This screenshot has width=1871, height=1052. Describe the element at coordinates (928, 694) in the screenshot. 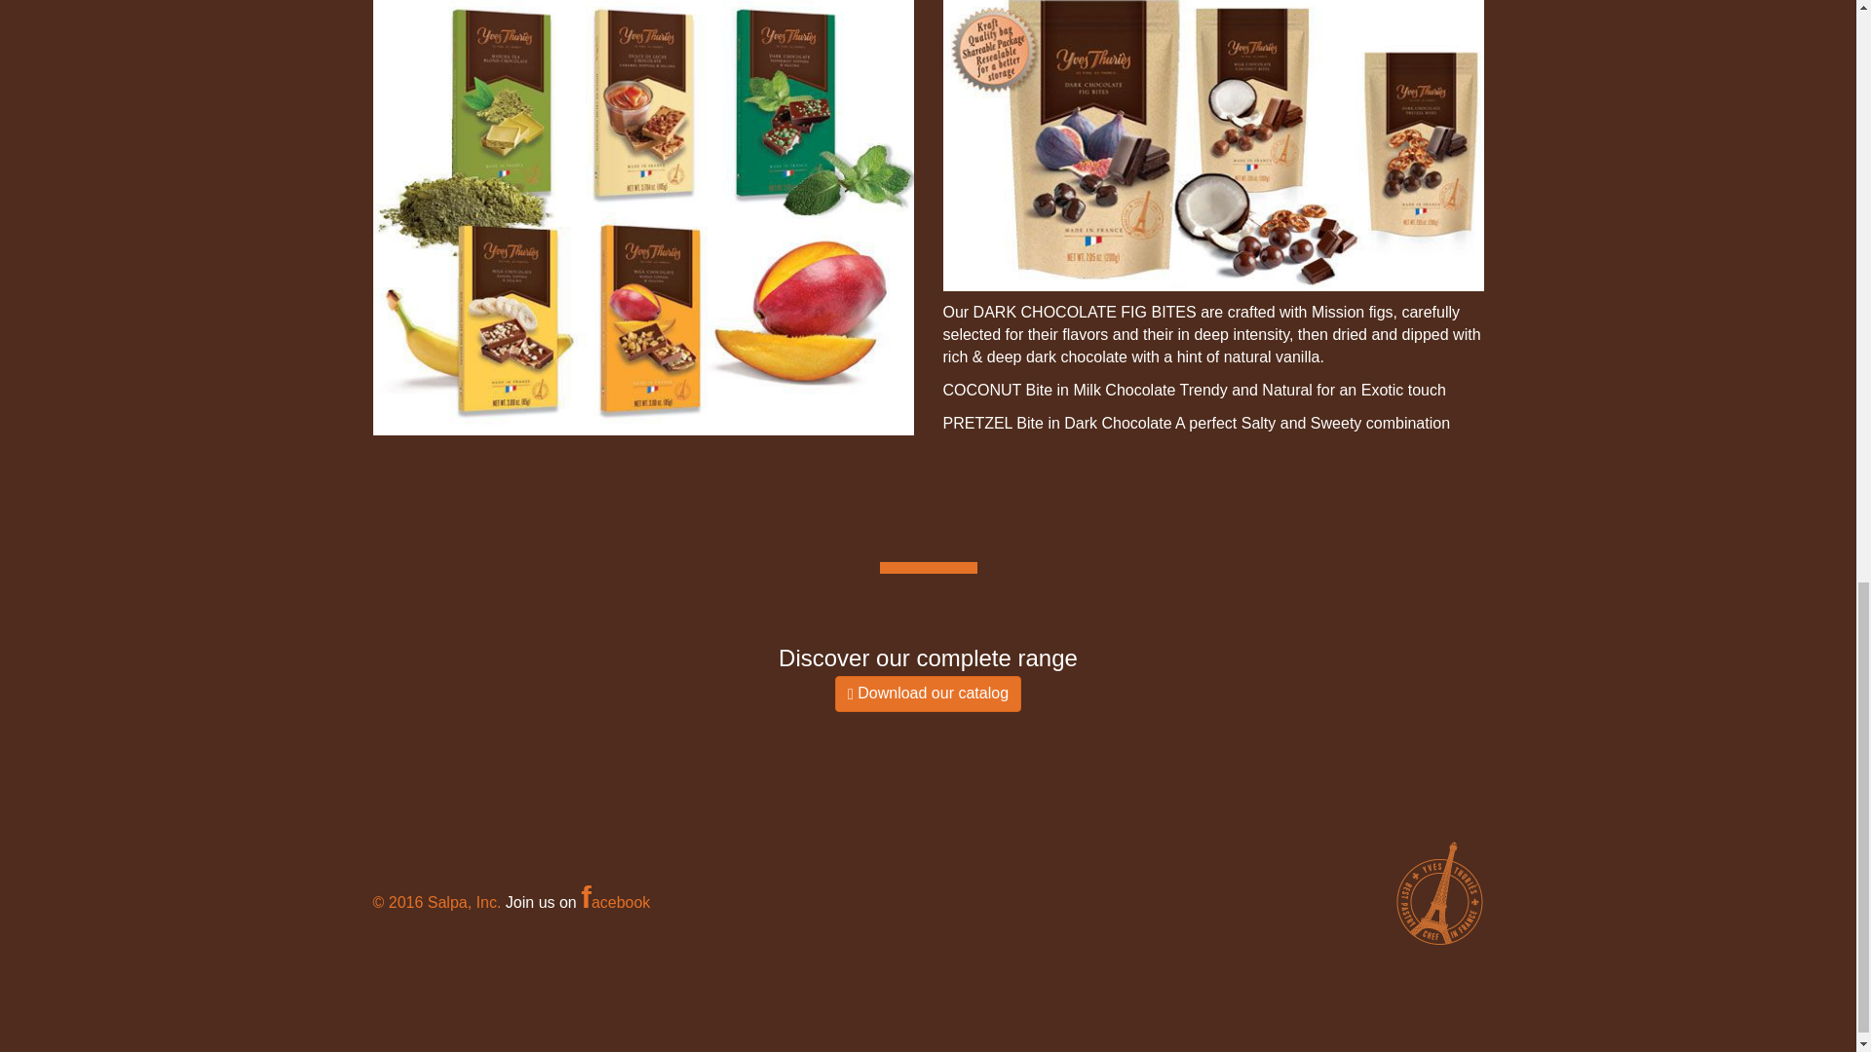

I see `Download our catalog` at that location.